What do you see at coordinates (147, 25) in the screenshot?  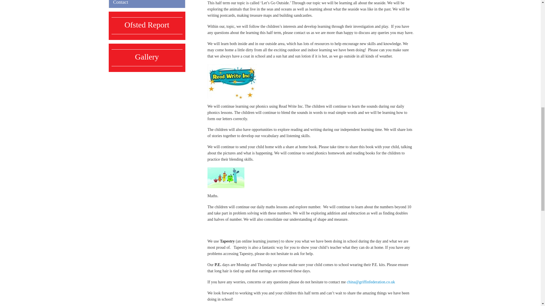 I see `Ofsted Report` at bounding box center [147, 25].